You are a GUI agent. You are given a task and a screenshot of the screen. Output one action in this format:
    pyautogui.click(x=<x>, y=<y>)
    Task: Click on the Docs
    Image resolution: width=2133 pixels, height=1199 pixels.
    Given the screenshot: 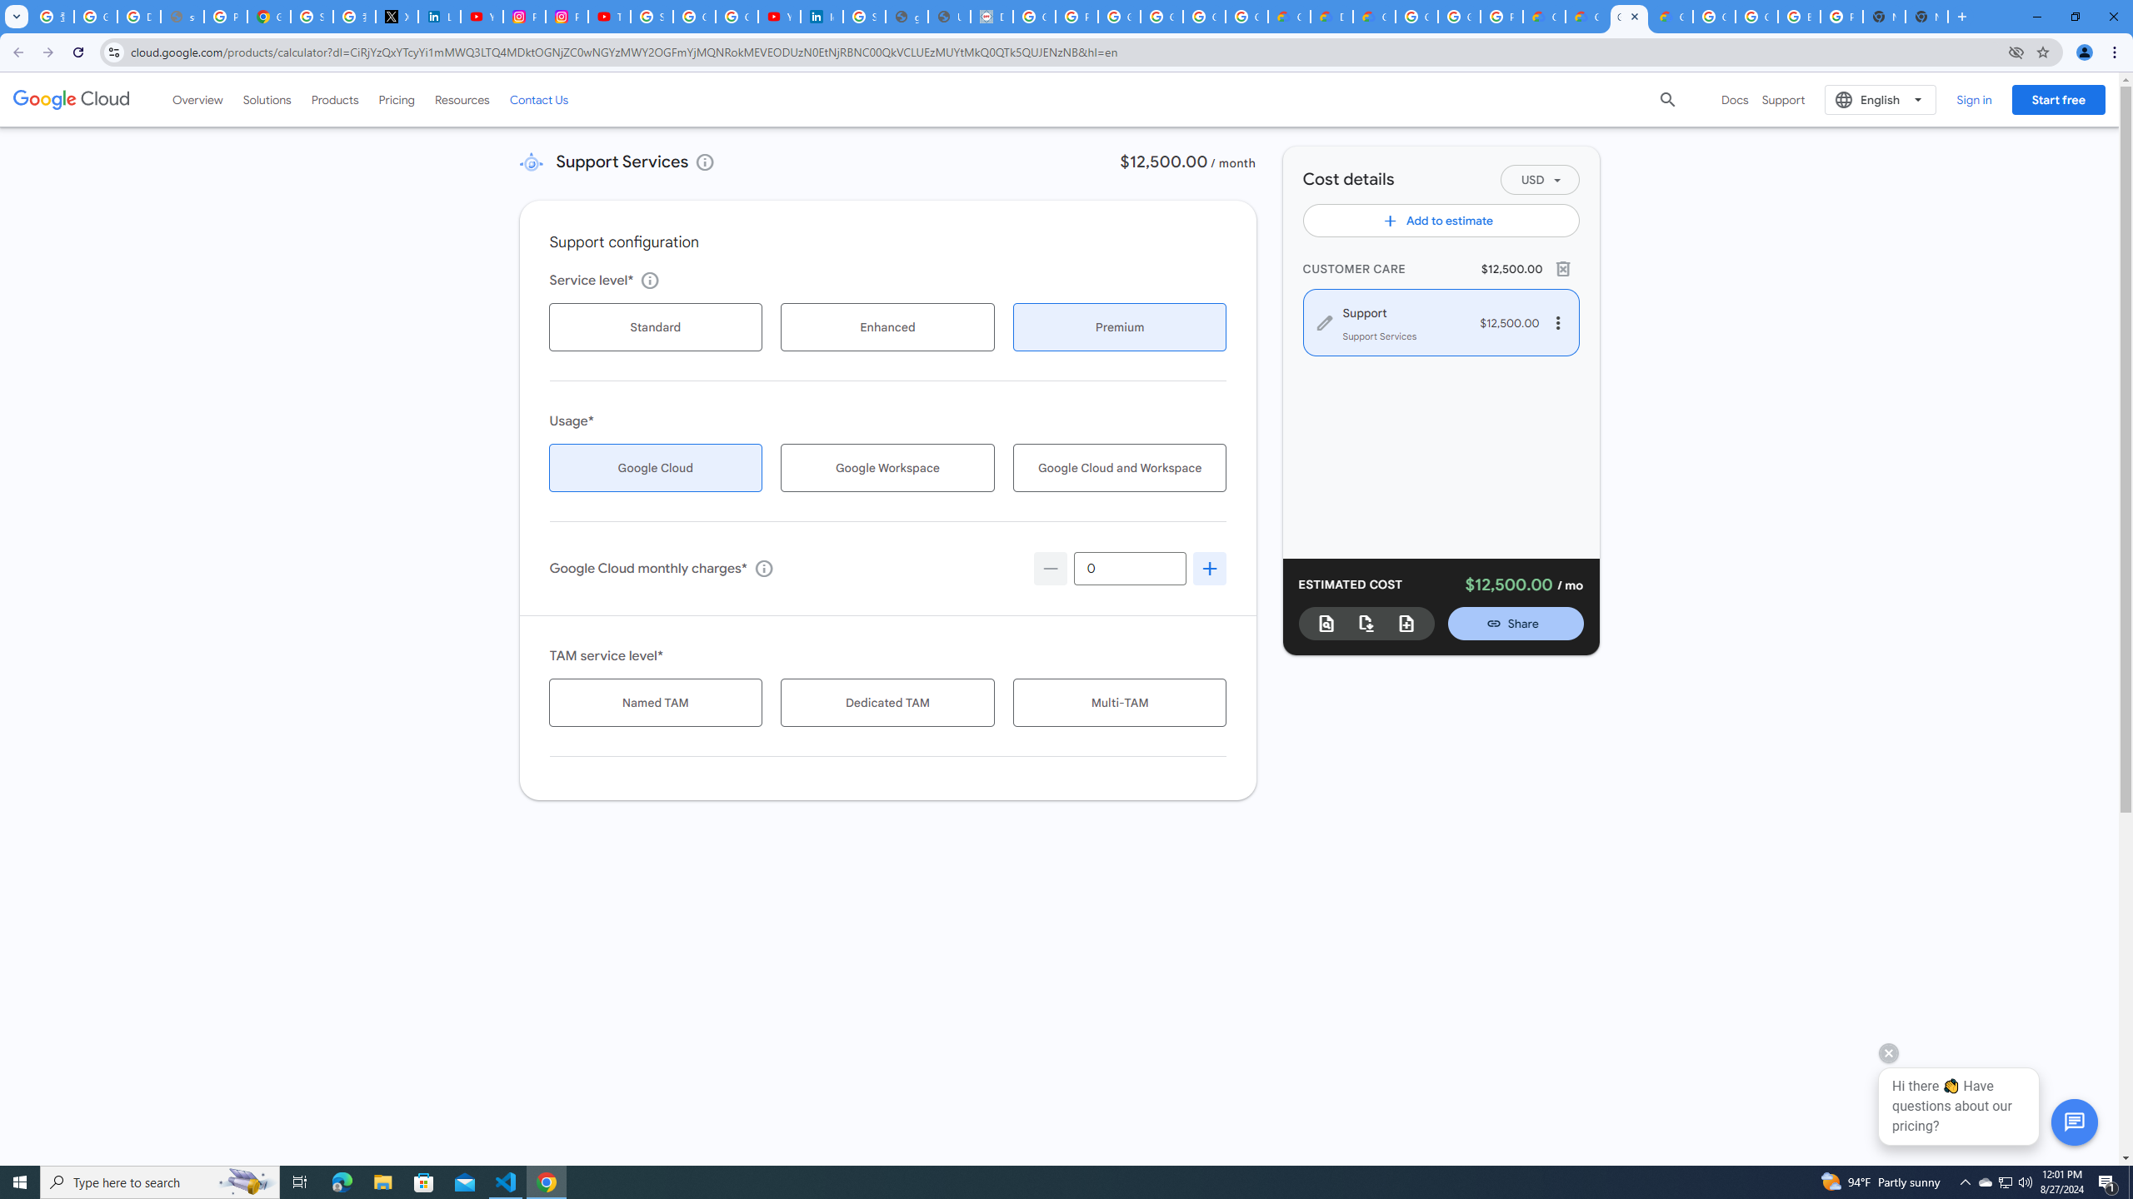 What is the action you would take?
    pyautogui.click(x=1735, y=100)
    